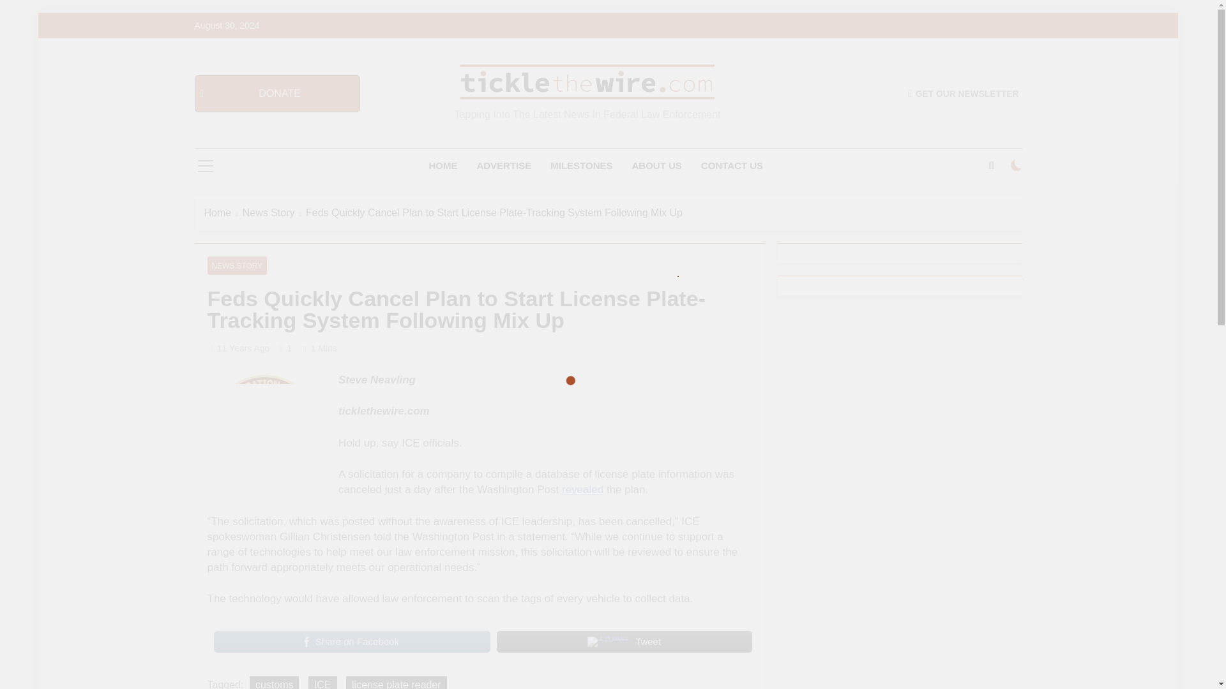  Describe the element at coordinates (223, 212) in the screenshot. I see `Home` at that location.